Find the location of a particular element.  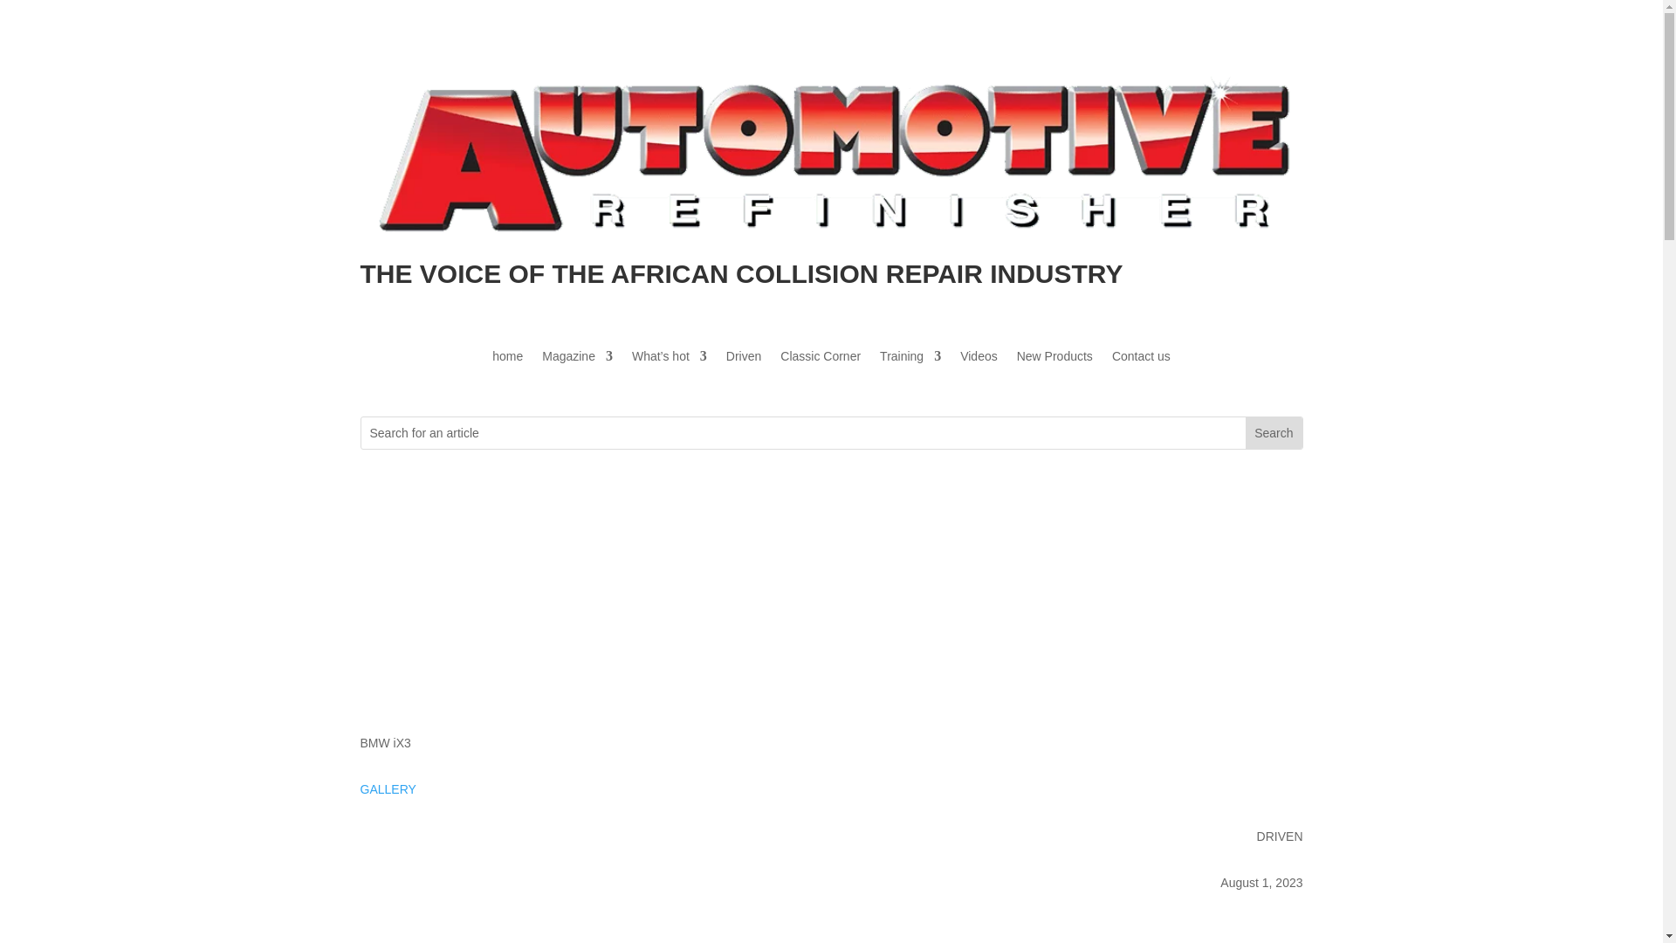

Contact us is located at coordinates (1141, 360).